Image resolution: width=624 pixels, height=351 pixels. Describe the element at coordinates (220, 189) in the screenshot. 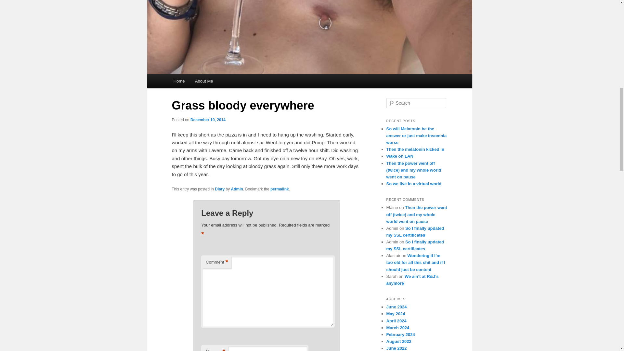

I see `Diary` at that location.